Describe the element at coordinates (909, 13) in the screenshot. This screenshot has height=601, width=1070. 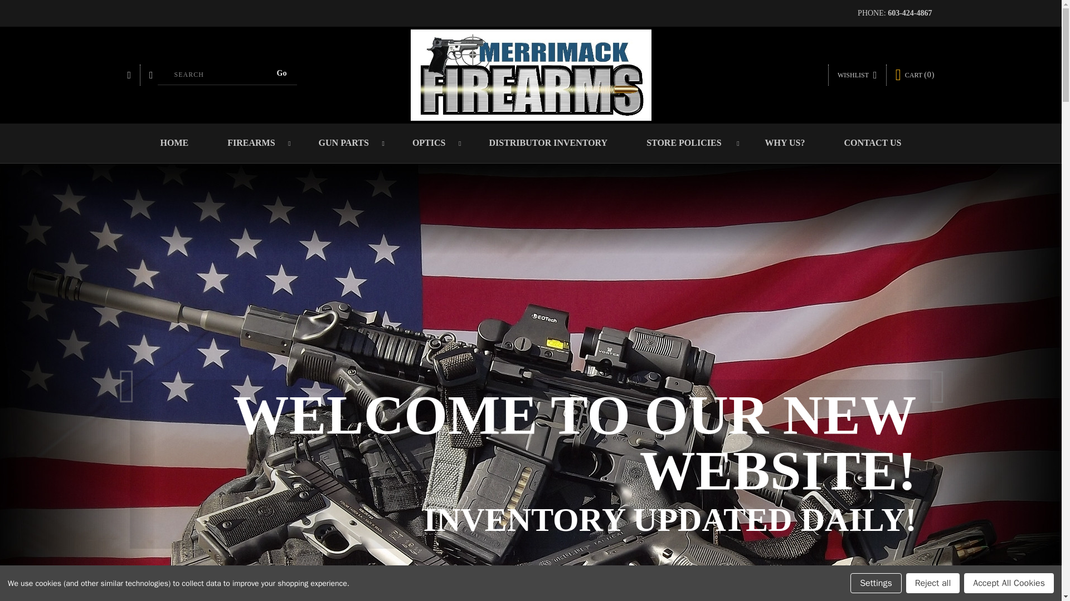
I see `603-424-4867` at that location.